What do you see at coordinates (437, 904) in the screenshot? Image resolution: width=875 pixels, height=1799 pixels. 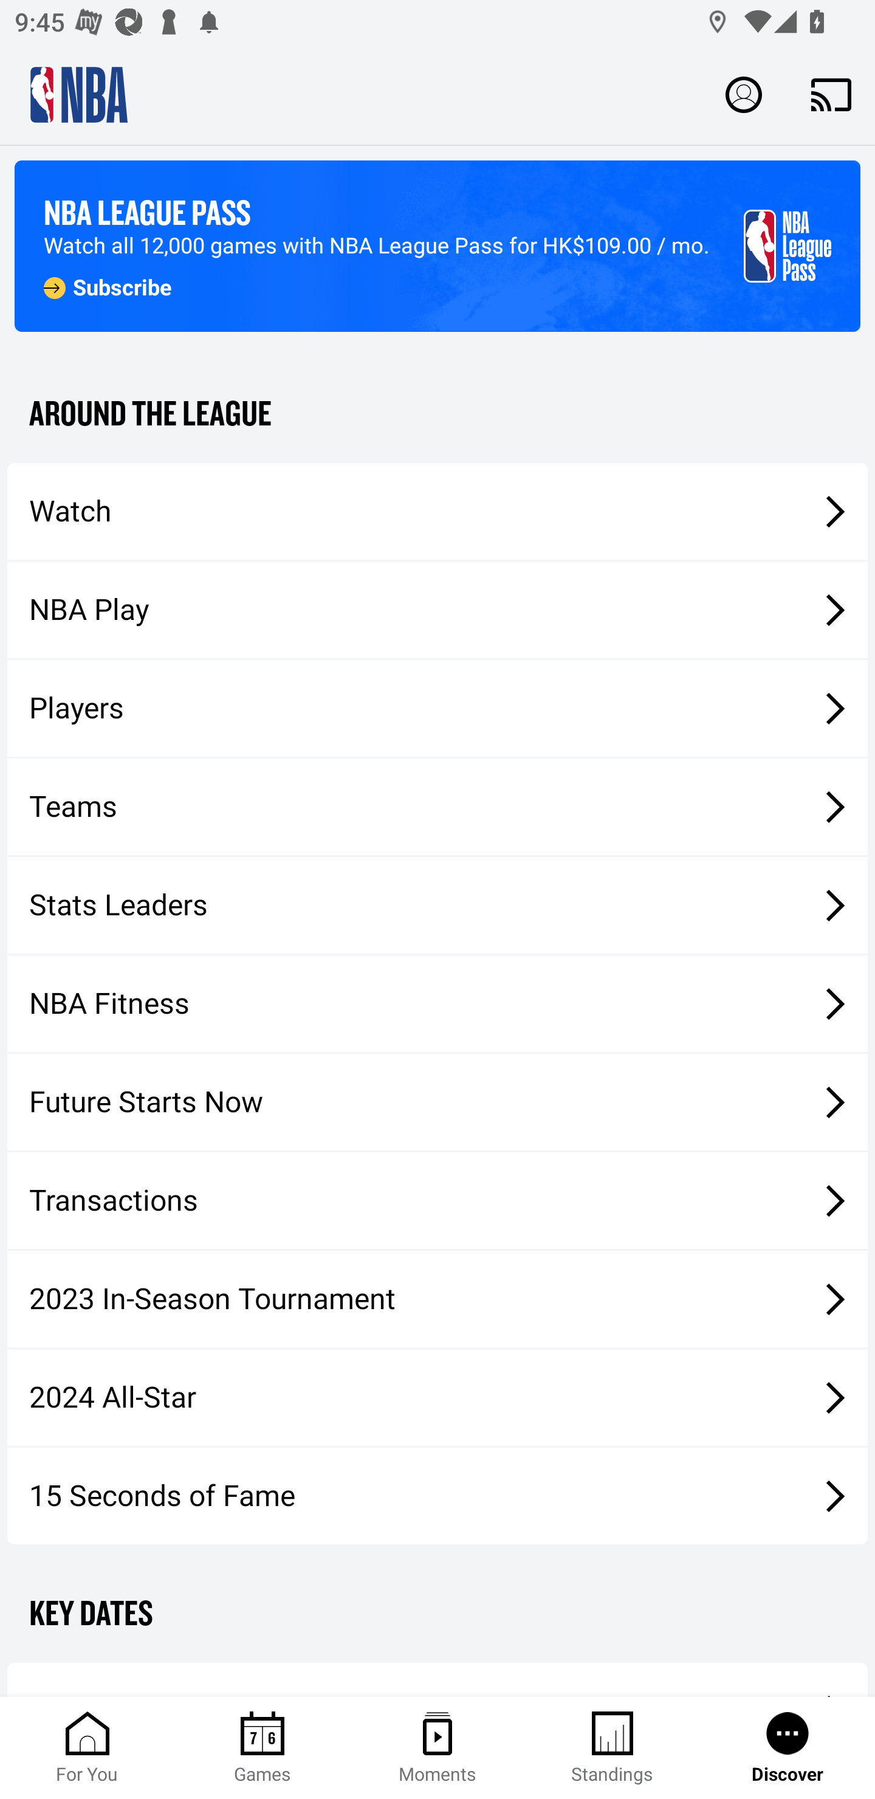 I see `Stats Leaders` at bounding box center [437, 904].